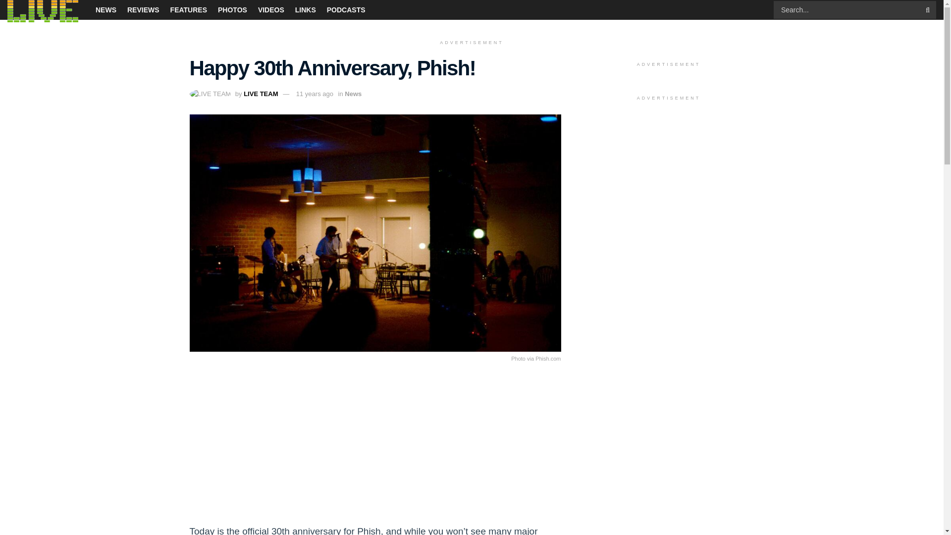 This screenshot has width=951, height=535. I want to click on 11 years ago, so click(315, 94).